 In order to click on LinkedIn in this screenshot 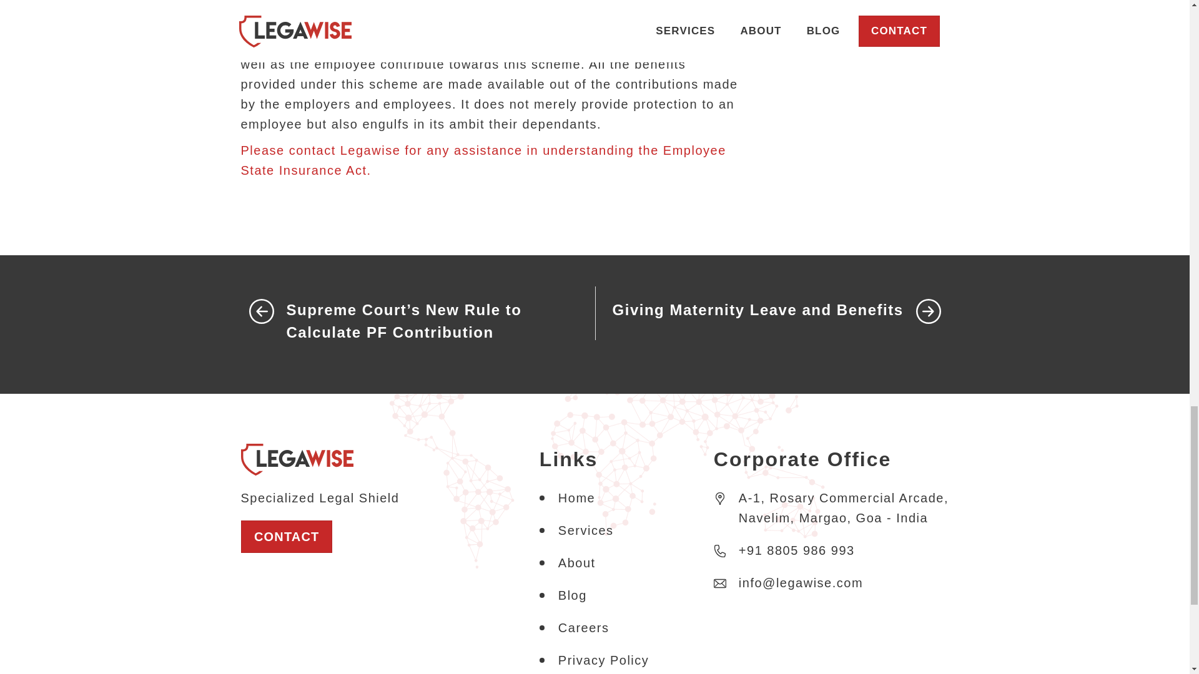, I will do `click(799, 14)`.